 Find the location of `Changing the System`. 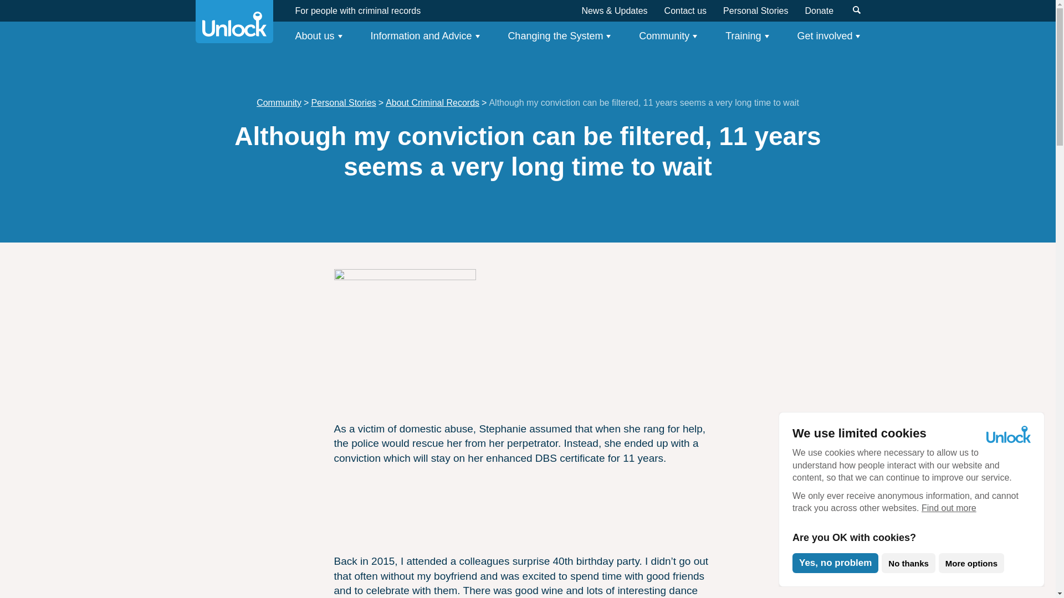

Changing the System is located at coordinates (559, 36).